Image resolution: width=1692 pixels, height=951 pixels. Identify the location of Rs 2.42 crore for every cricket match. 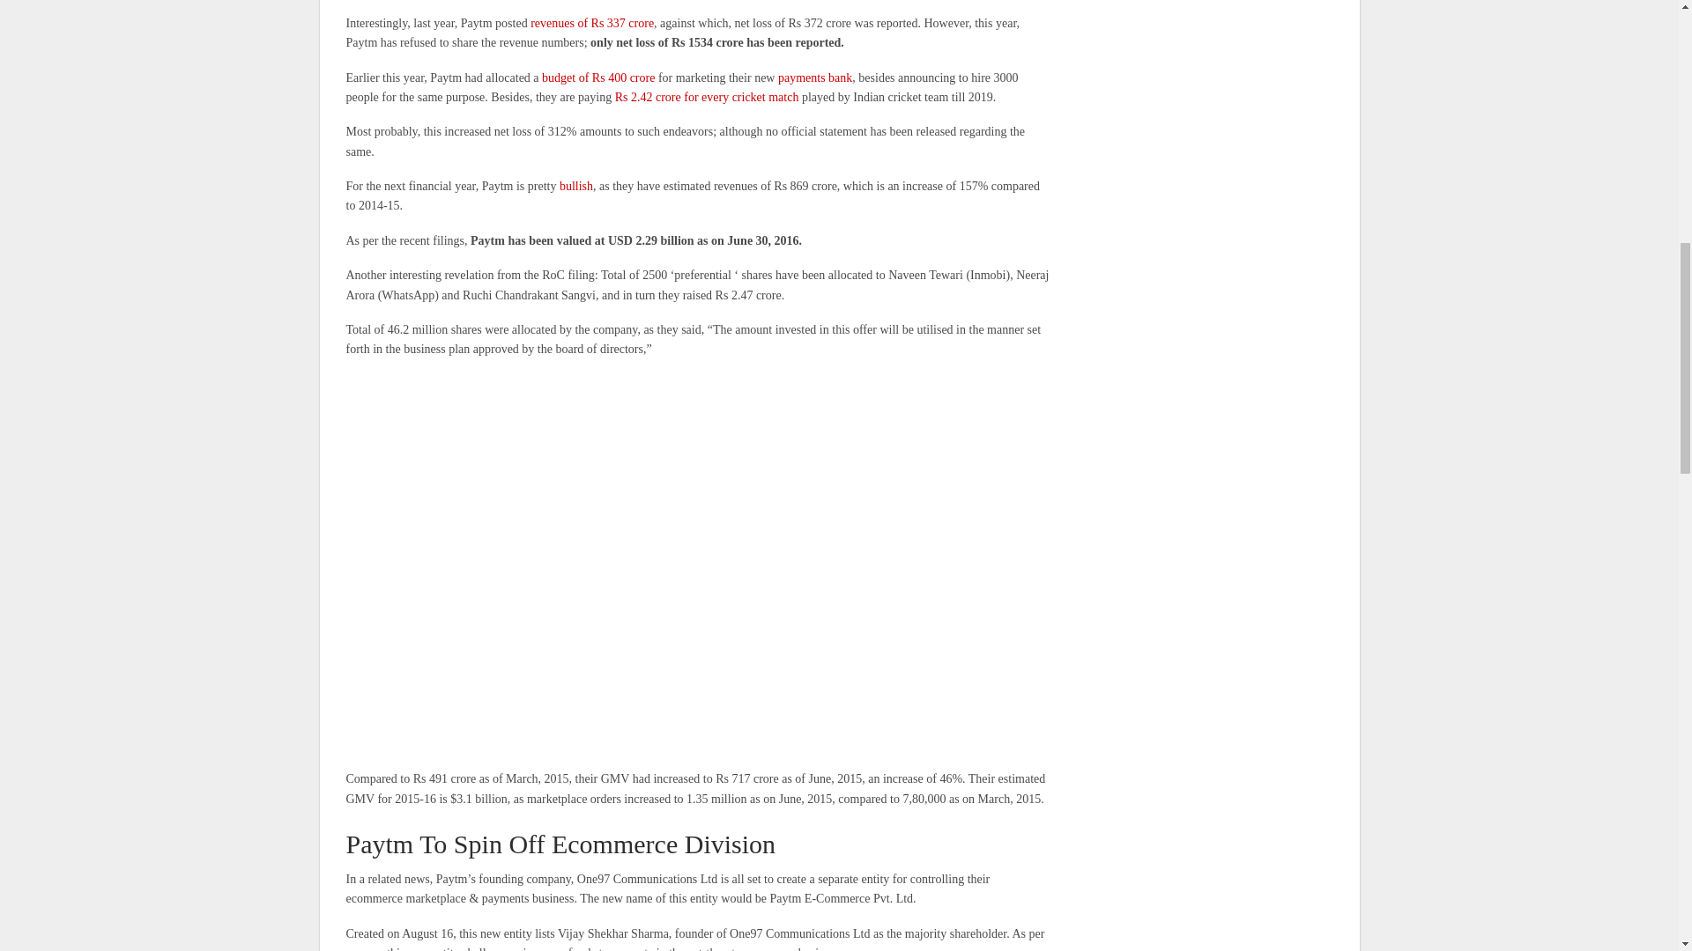
(707, 97).